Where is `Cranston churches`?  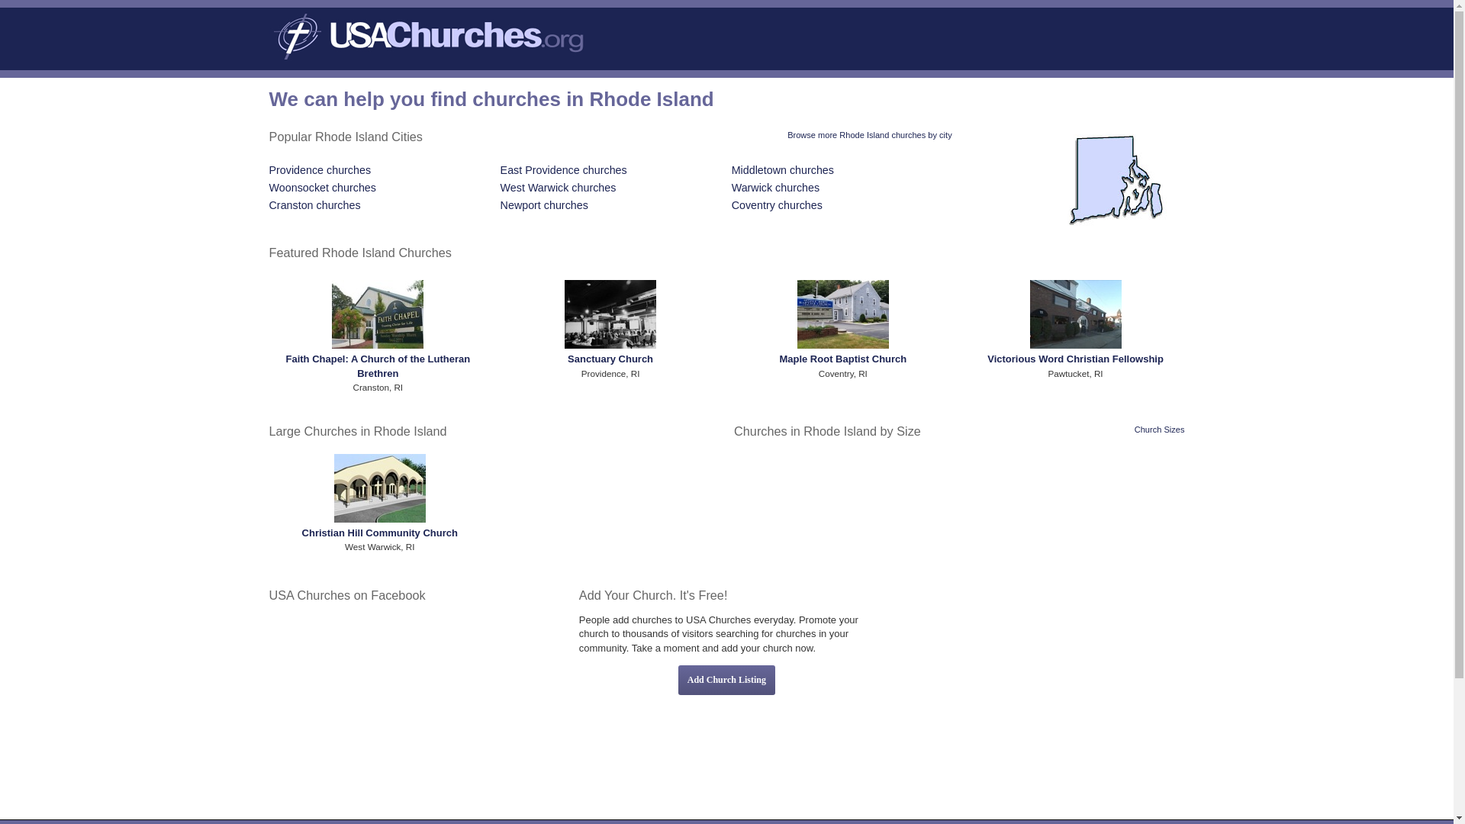
Cranston churches is located at coordinates (314, 204).